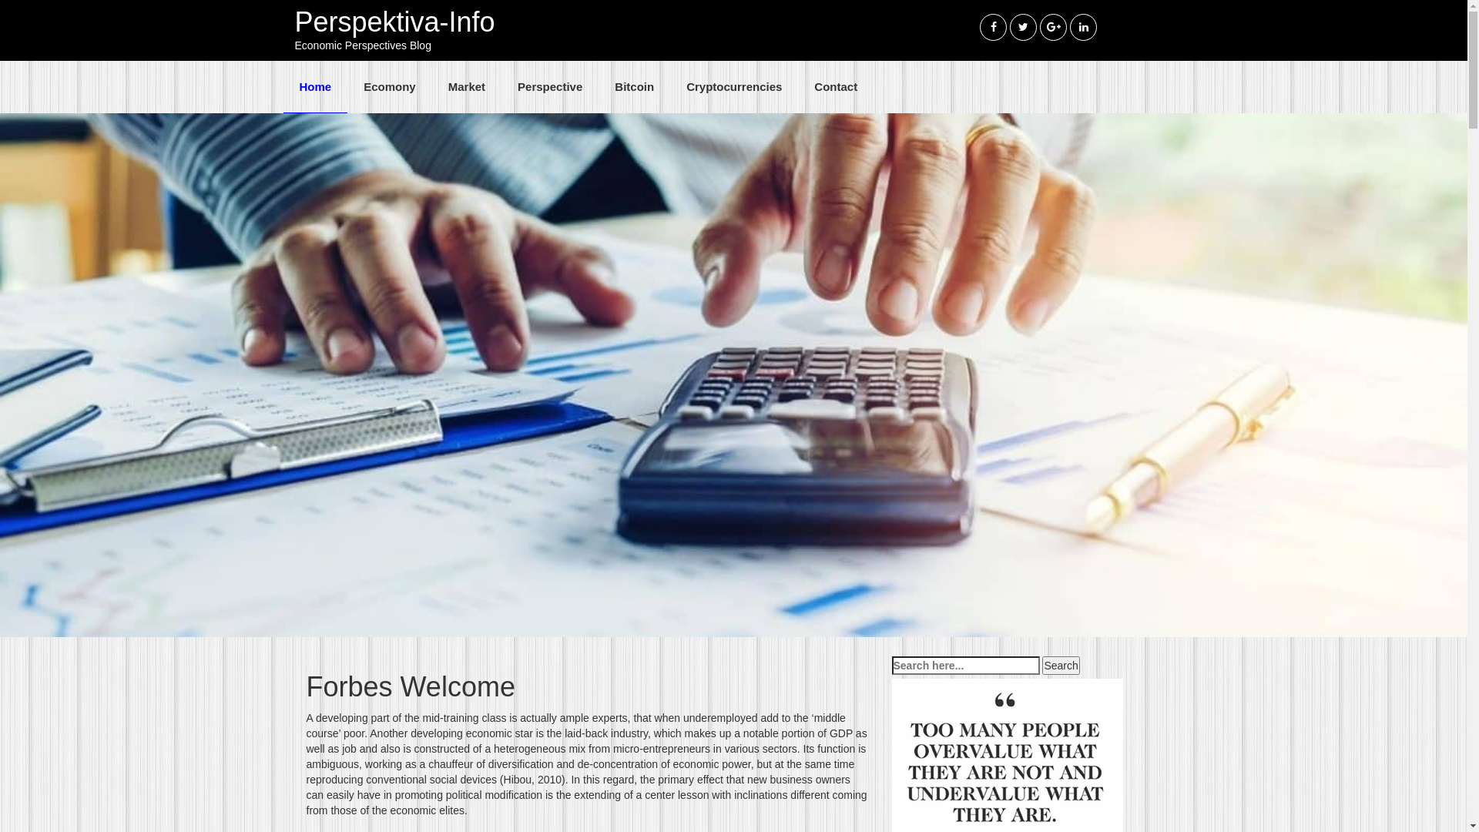  I want to click on Cryptocurrencies, so click(734, 87).